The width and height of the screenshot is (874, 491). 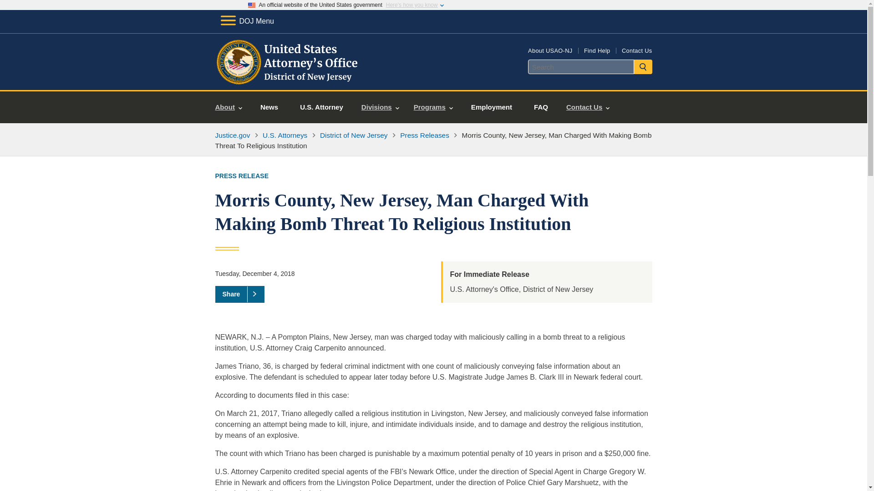 What do you see at coordinates (232, 135) in the screenshot?
I see `Justice.gov` at bounding box center [232, 135].